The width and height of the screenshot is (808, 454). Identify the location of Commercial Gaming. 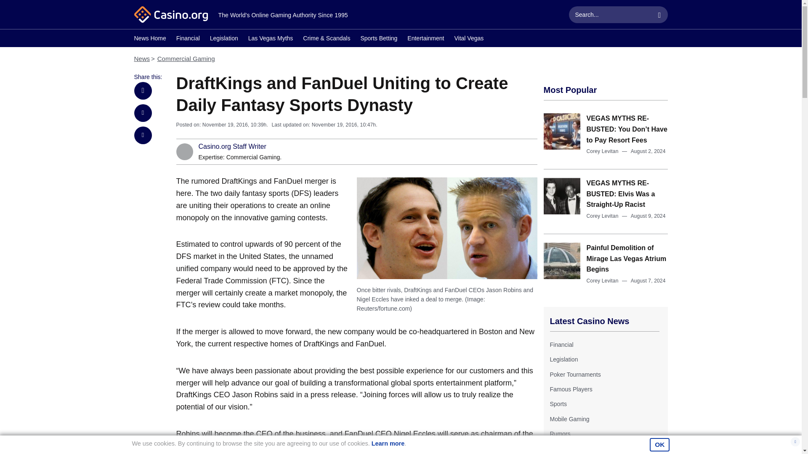
(186, 58).